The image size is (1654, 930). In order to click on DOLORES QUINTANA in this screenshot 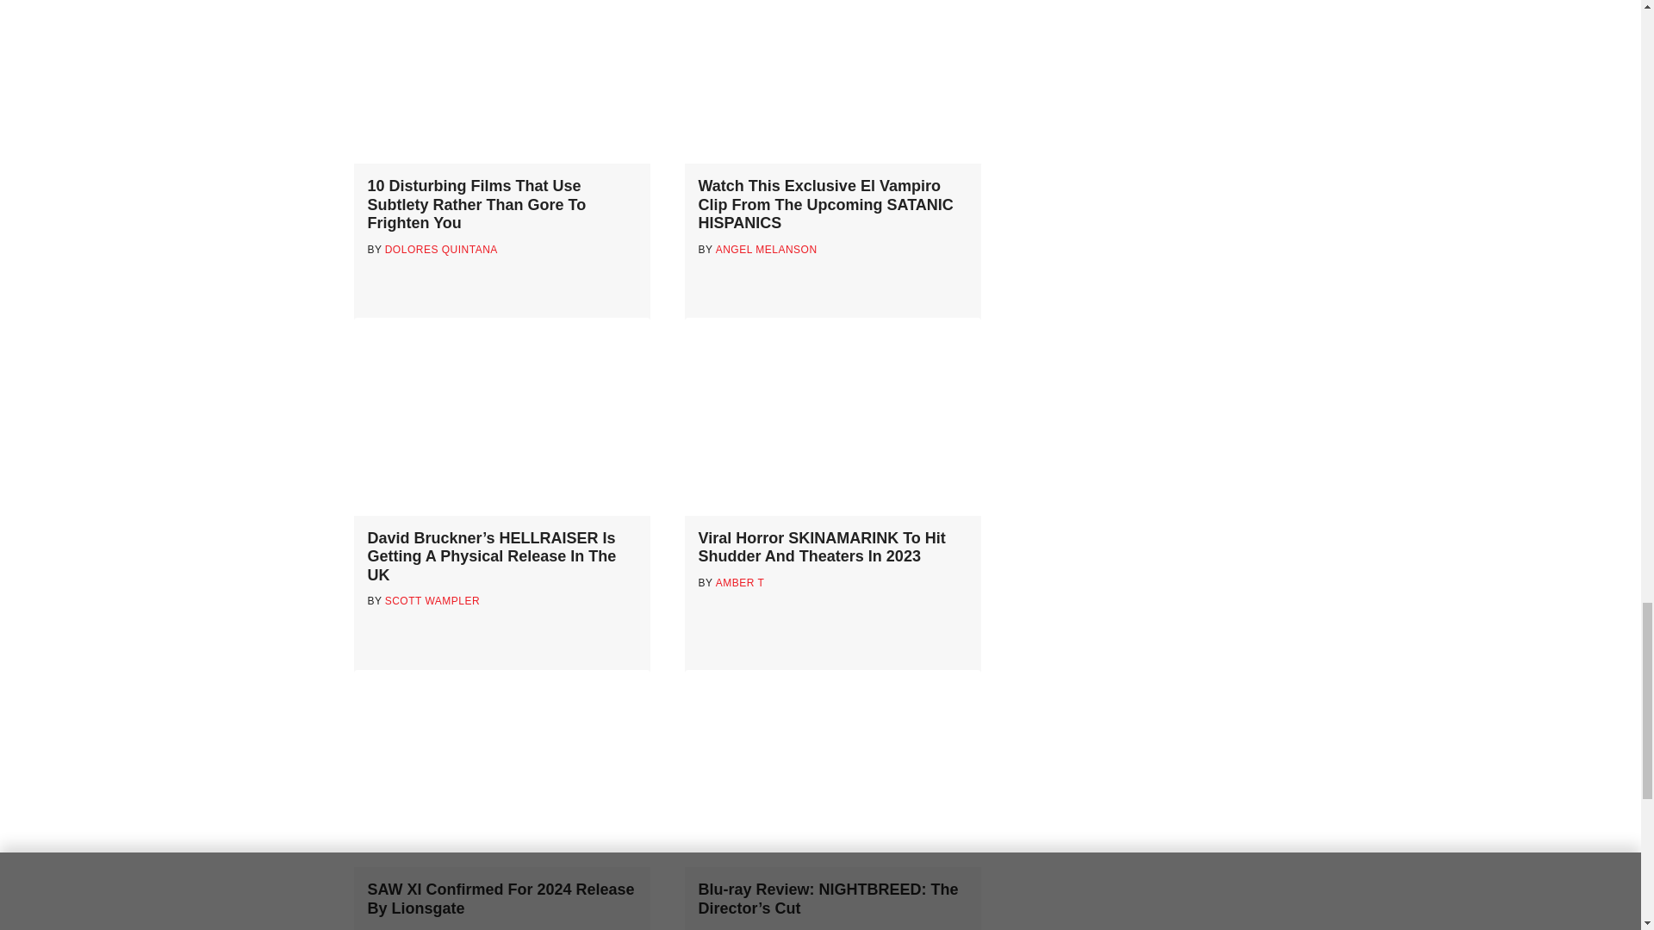, I will do `click(441, 250)`.